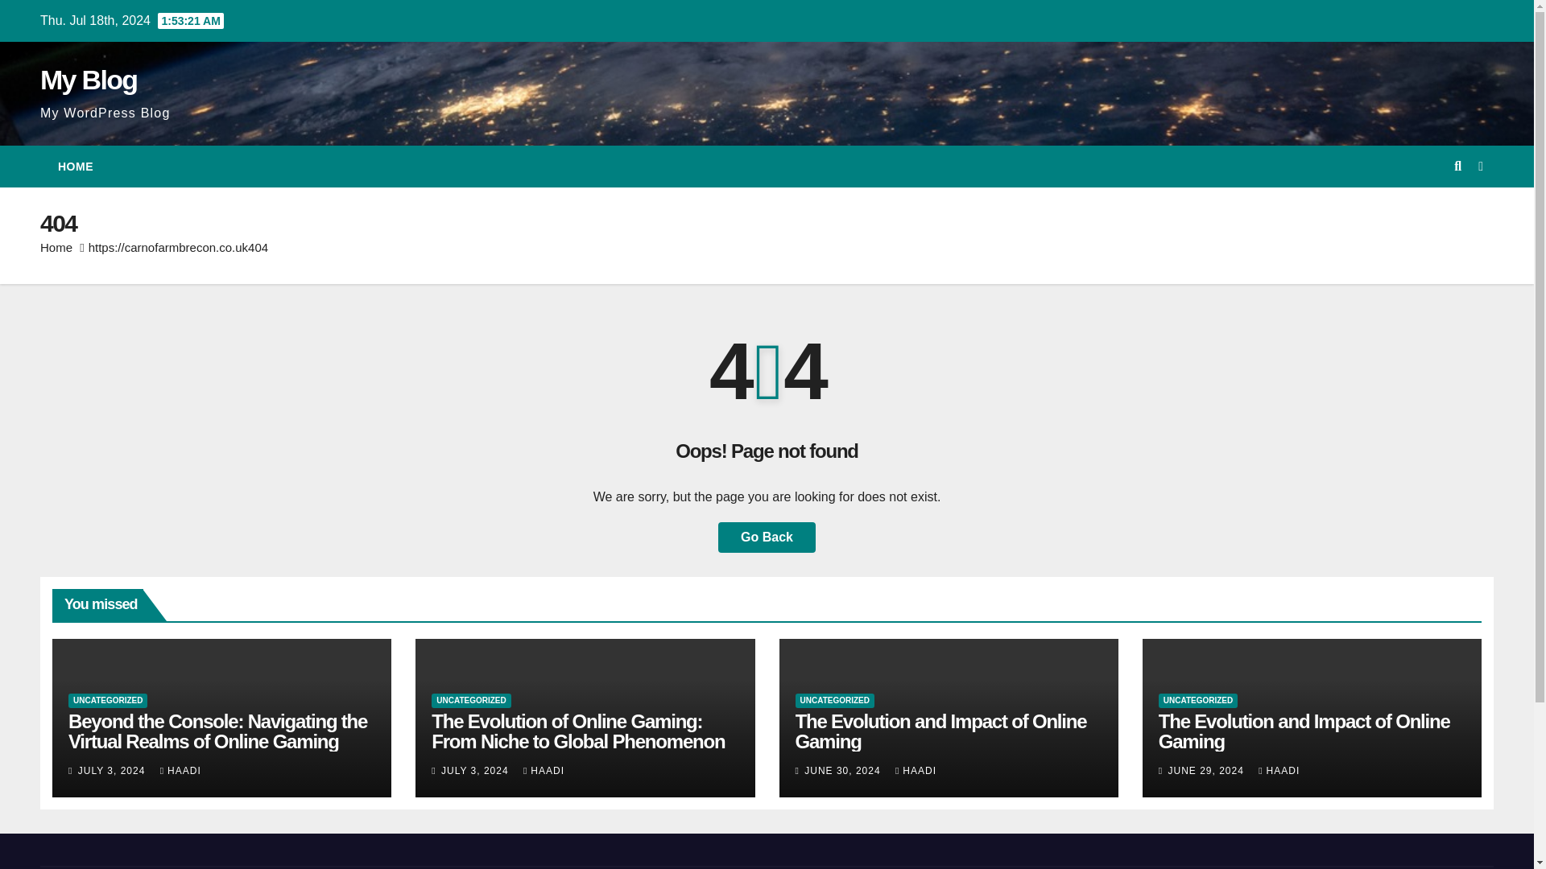 This screenshot has height=869, width=1546. What do you see at coordinates (835, 700) in the screenshot?
I see `UNCATEGORIZED` at bounding box center [835, 700].